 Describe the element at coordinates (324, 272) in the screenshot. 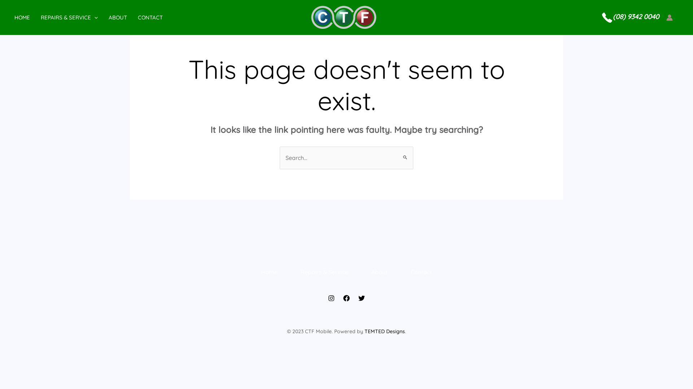

I see `Repairs & Service` at that location.